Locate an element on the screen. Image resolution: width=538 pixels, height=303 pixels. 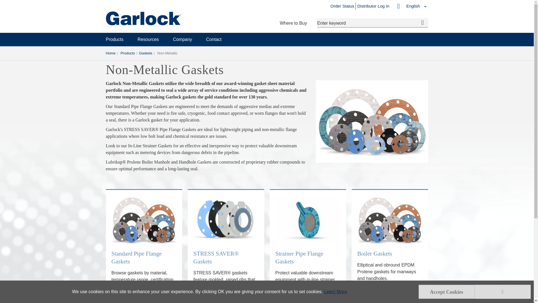
Go is located at coordinates (423, 22).